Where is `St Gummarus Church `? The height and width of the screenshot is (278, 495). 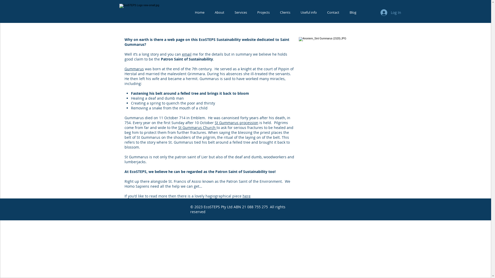 St Gummarus Church  is located at coordinates (197, 128).